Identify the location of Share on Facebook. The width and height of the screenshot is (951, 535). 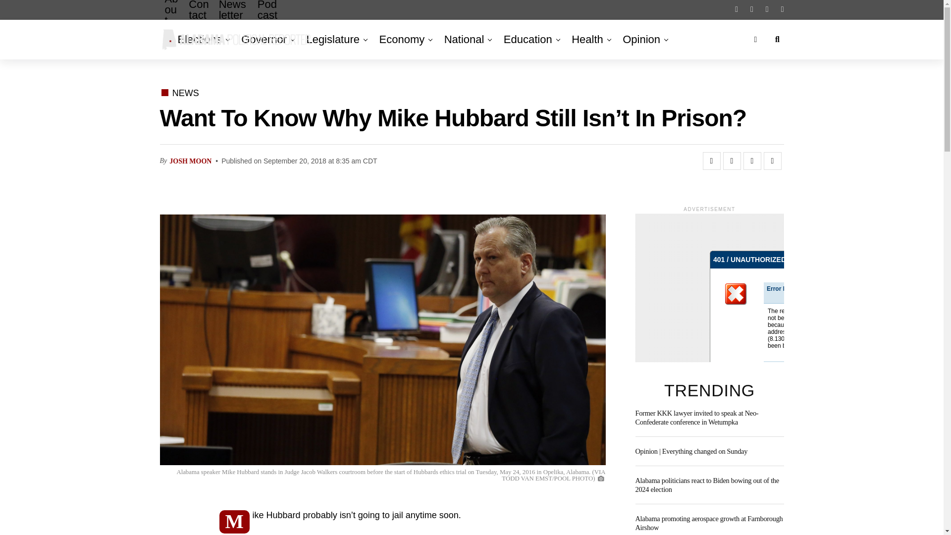
(711, 160).